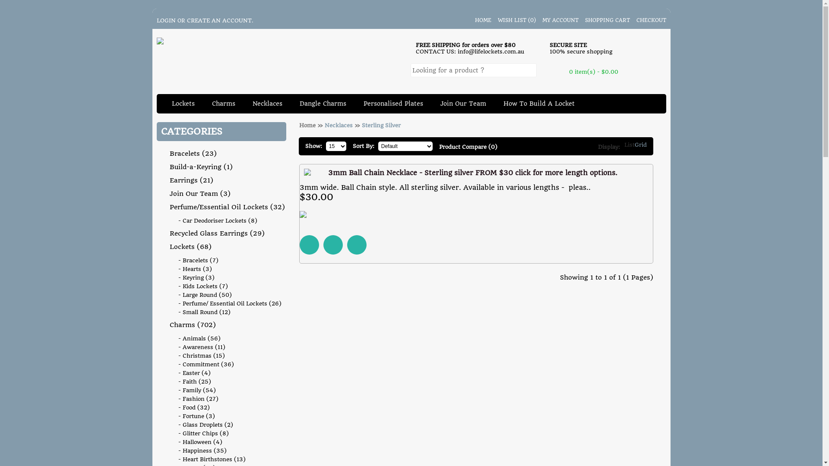 The width and height of the screenshot is (829, 466). What do you see at coordinates (231, 295) in the screenshot?
I see `- Large Round (50)` at bounding box center [231, 295].